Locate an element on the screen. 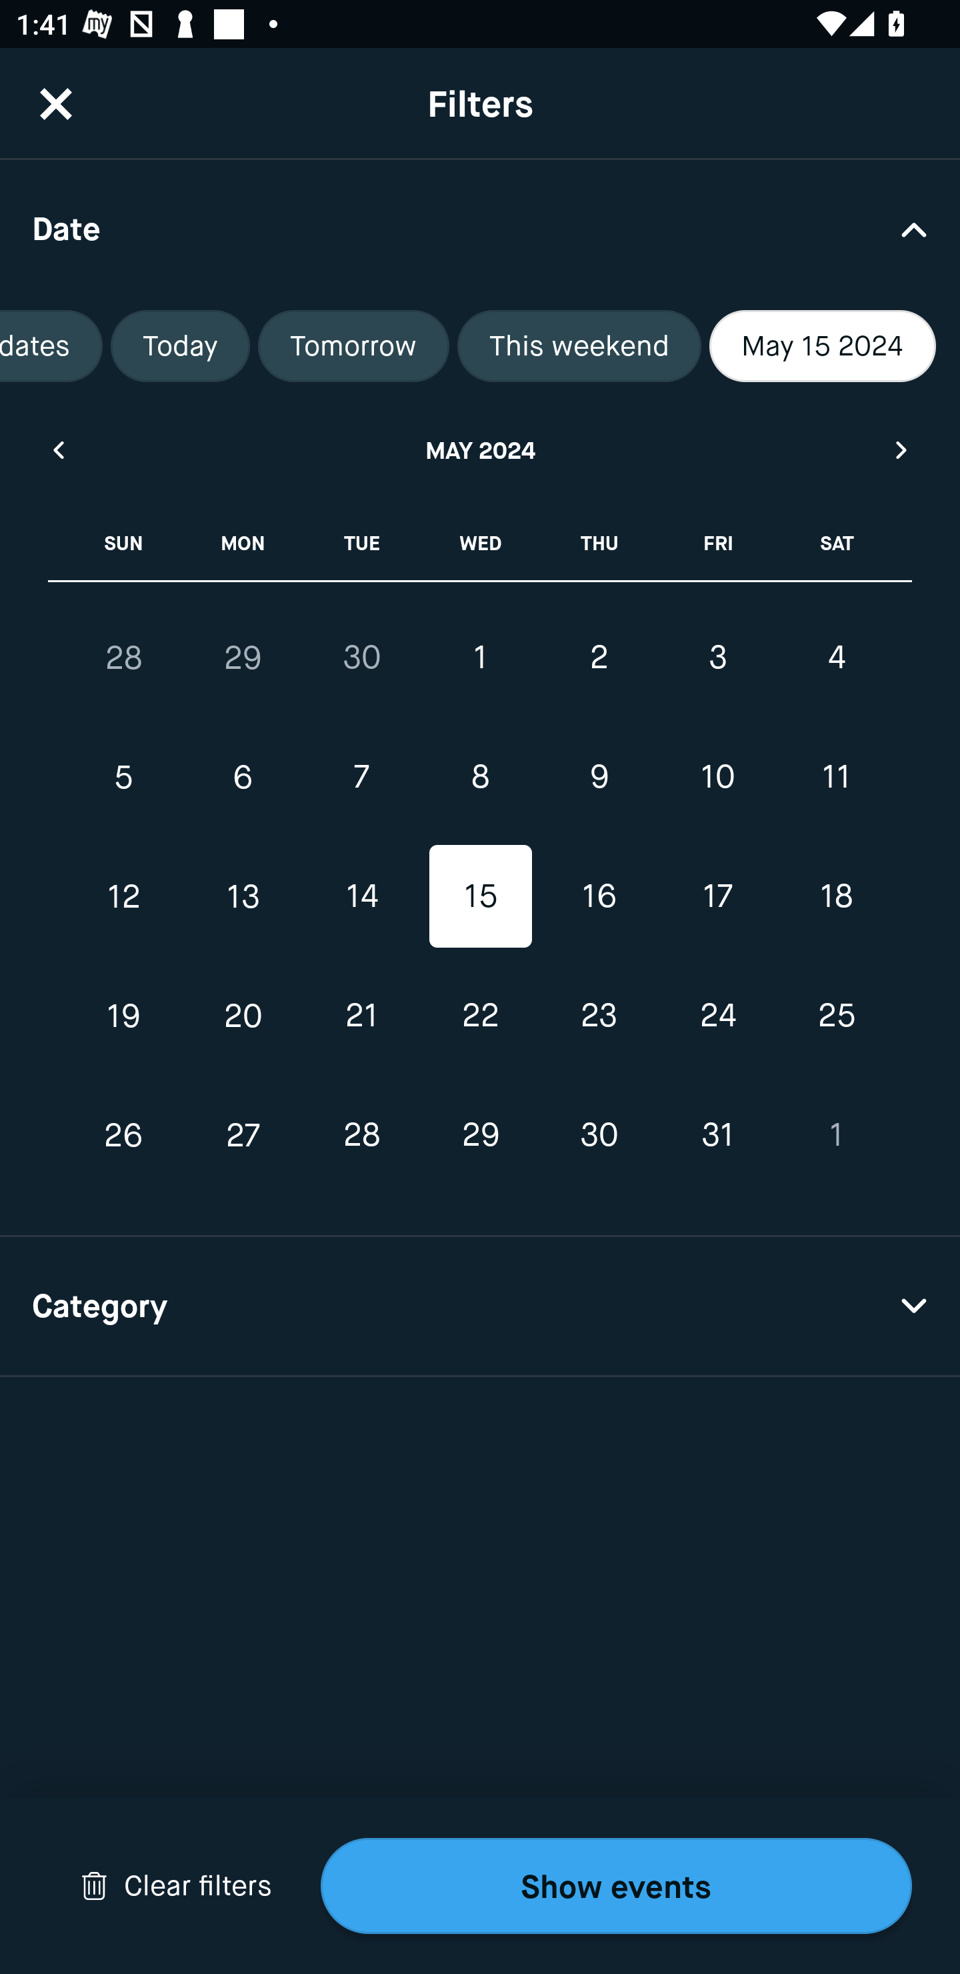 The height and width of the screenshot is (1974, 960). This weekend is located at coordinates (579, 346).